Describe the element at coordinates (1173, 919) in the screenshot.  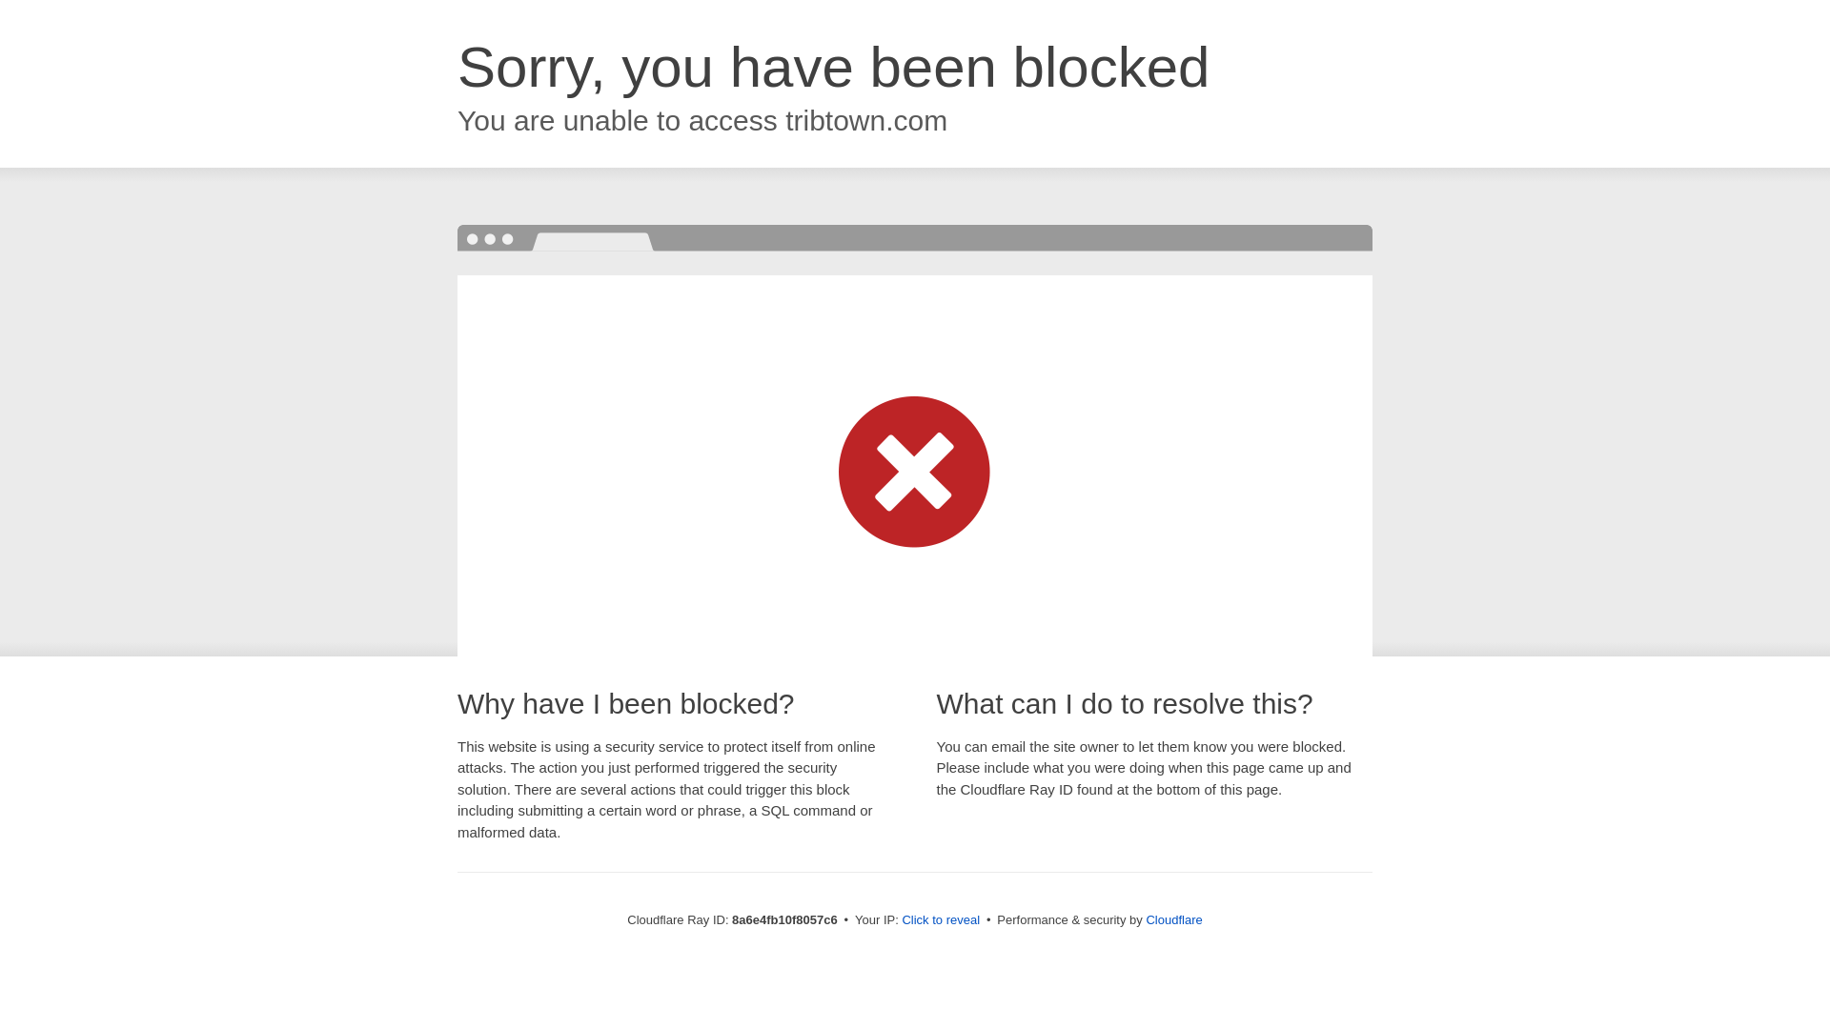
I see `Cloudflare` at that location.